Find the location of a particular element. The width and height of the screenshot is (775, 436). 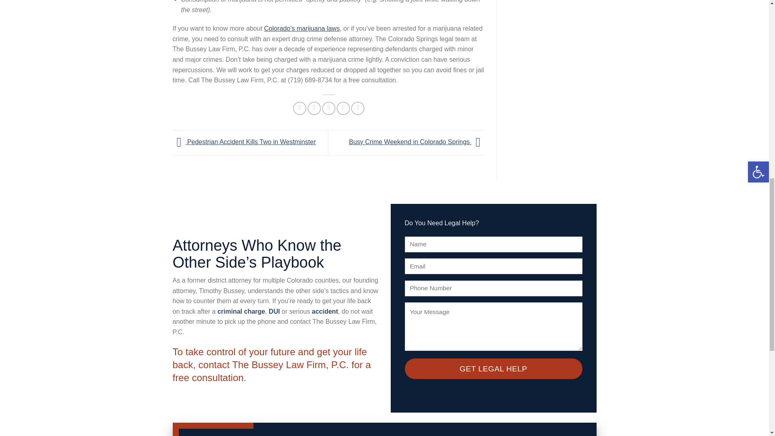

Share on LinkedIn is located at coordinates (358, 108).